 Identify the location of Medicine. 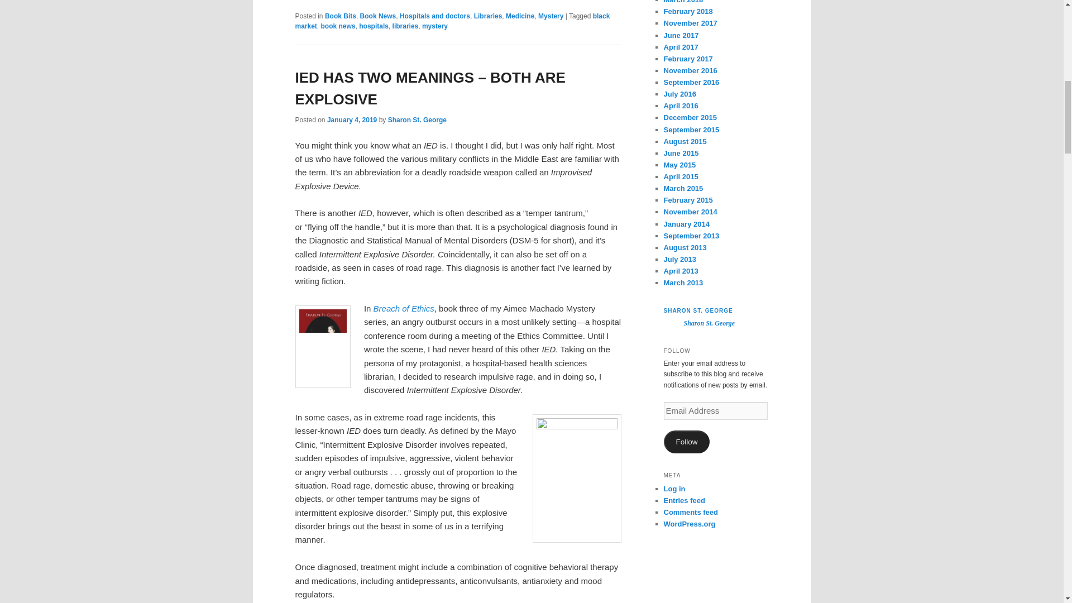
(520, 16).